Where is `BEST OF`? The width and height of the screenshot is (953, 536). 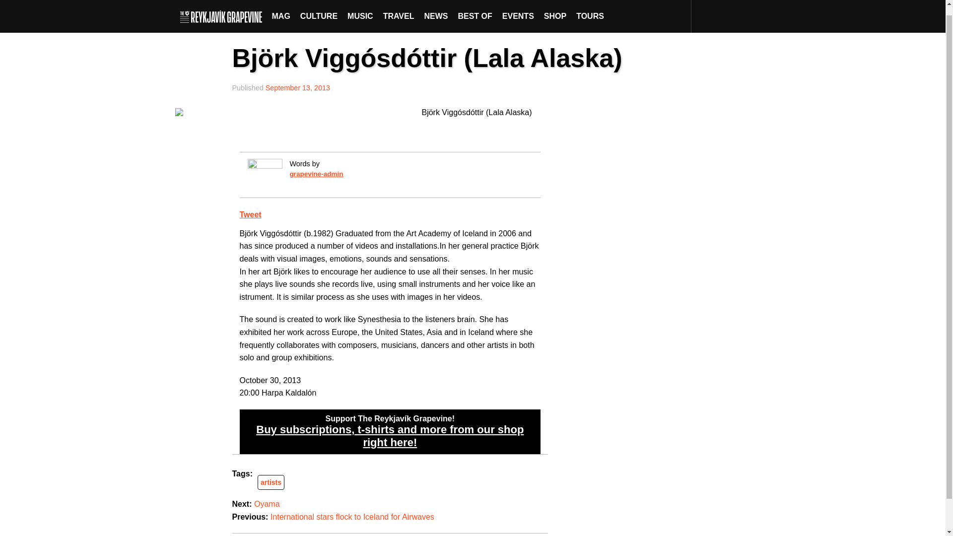
BEST OF is located at coordinates (475, 12).